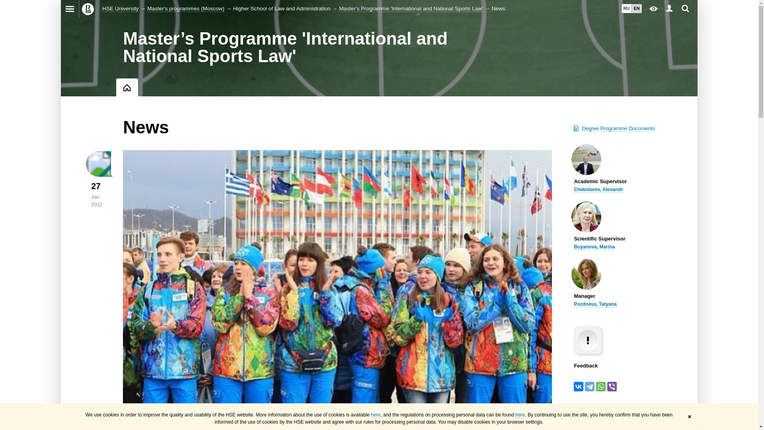 This screenshot has width=764, height=430. What do you see at coordinates (411, 9) in the screenshot?
I see `Master's Programme 'International and National Sports Law'` at bounding box center [411, 9].